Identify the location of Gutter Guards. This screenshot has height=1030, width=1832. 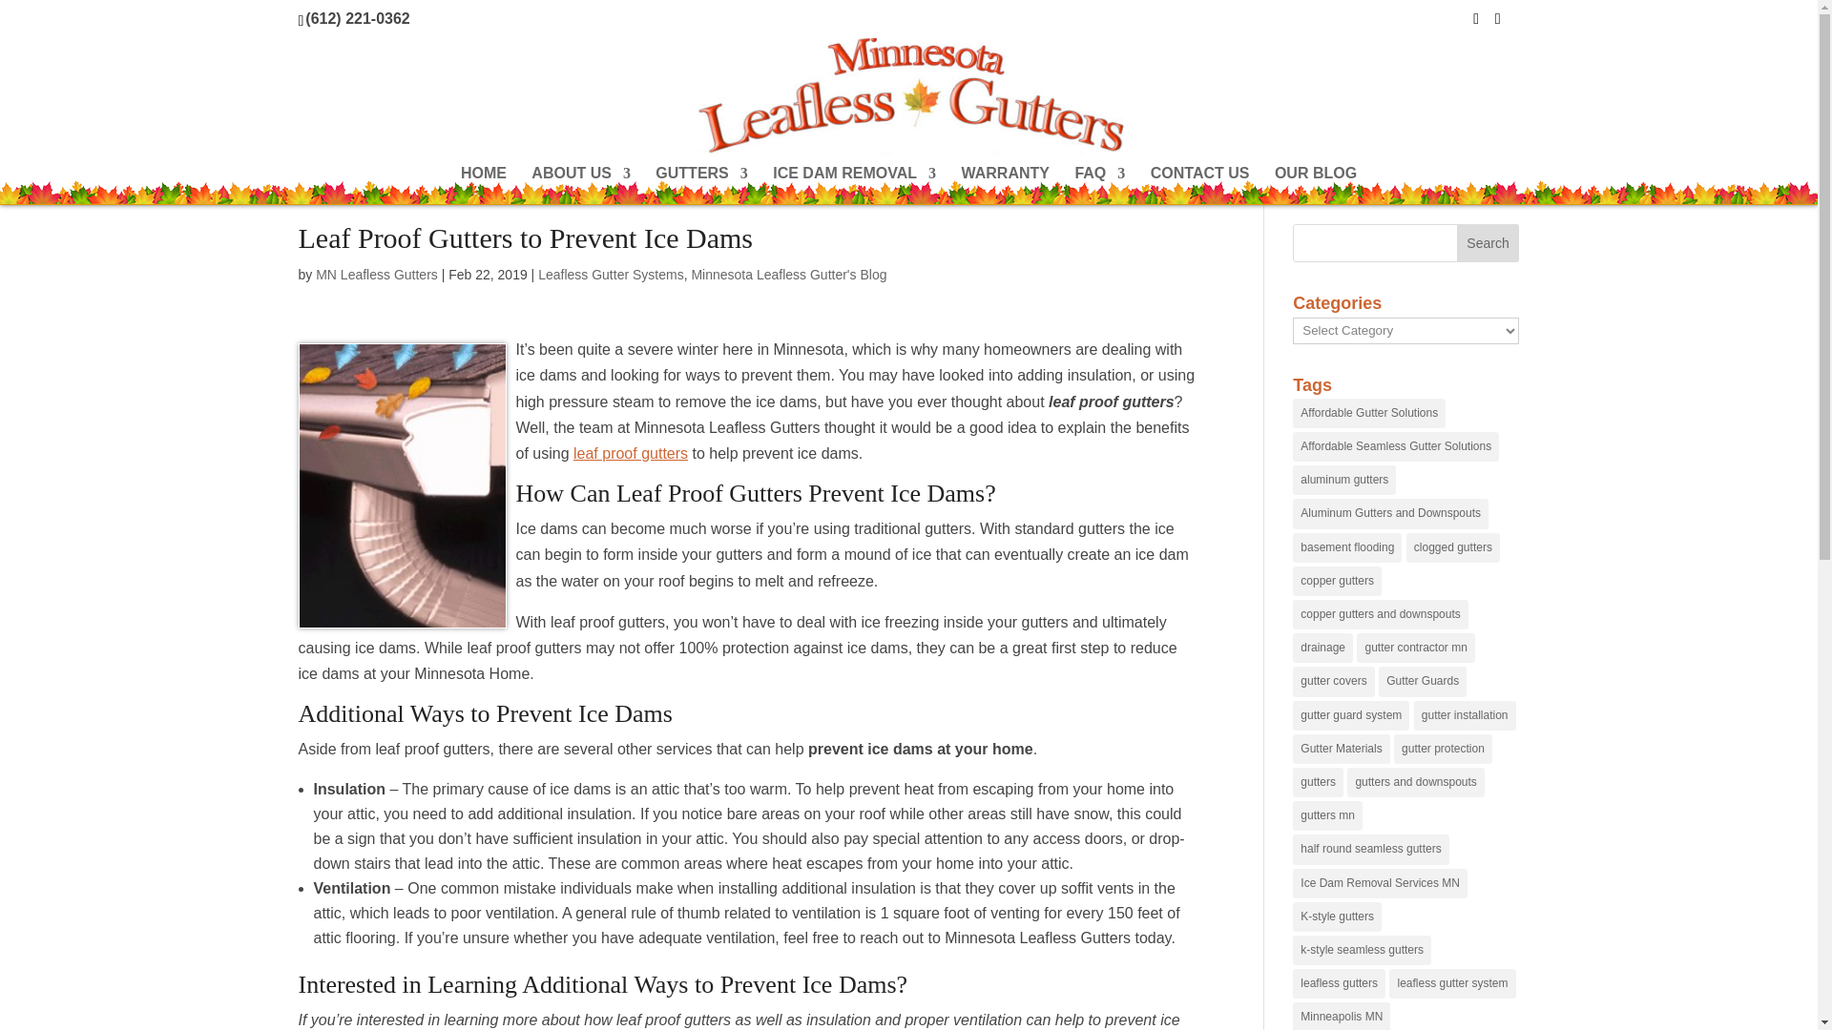
(1423, 681).